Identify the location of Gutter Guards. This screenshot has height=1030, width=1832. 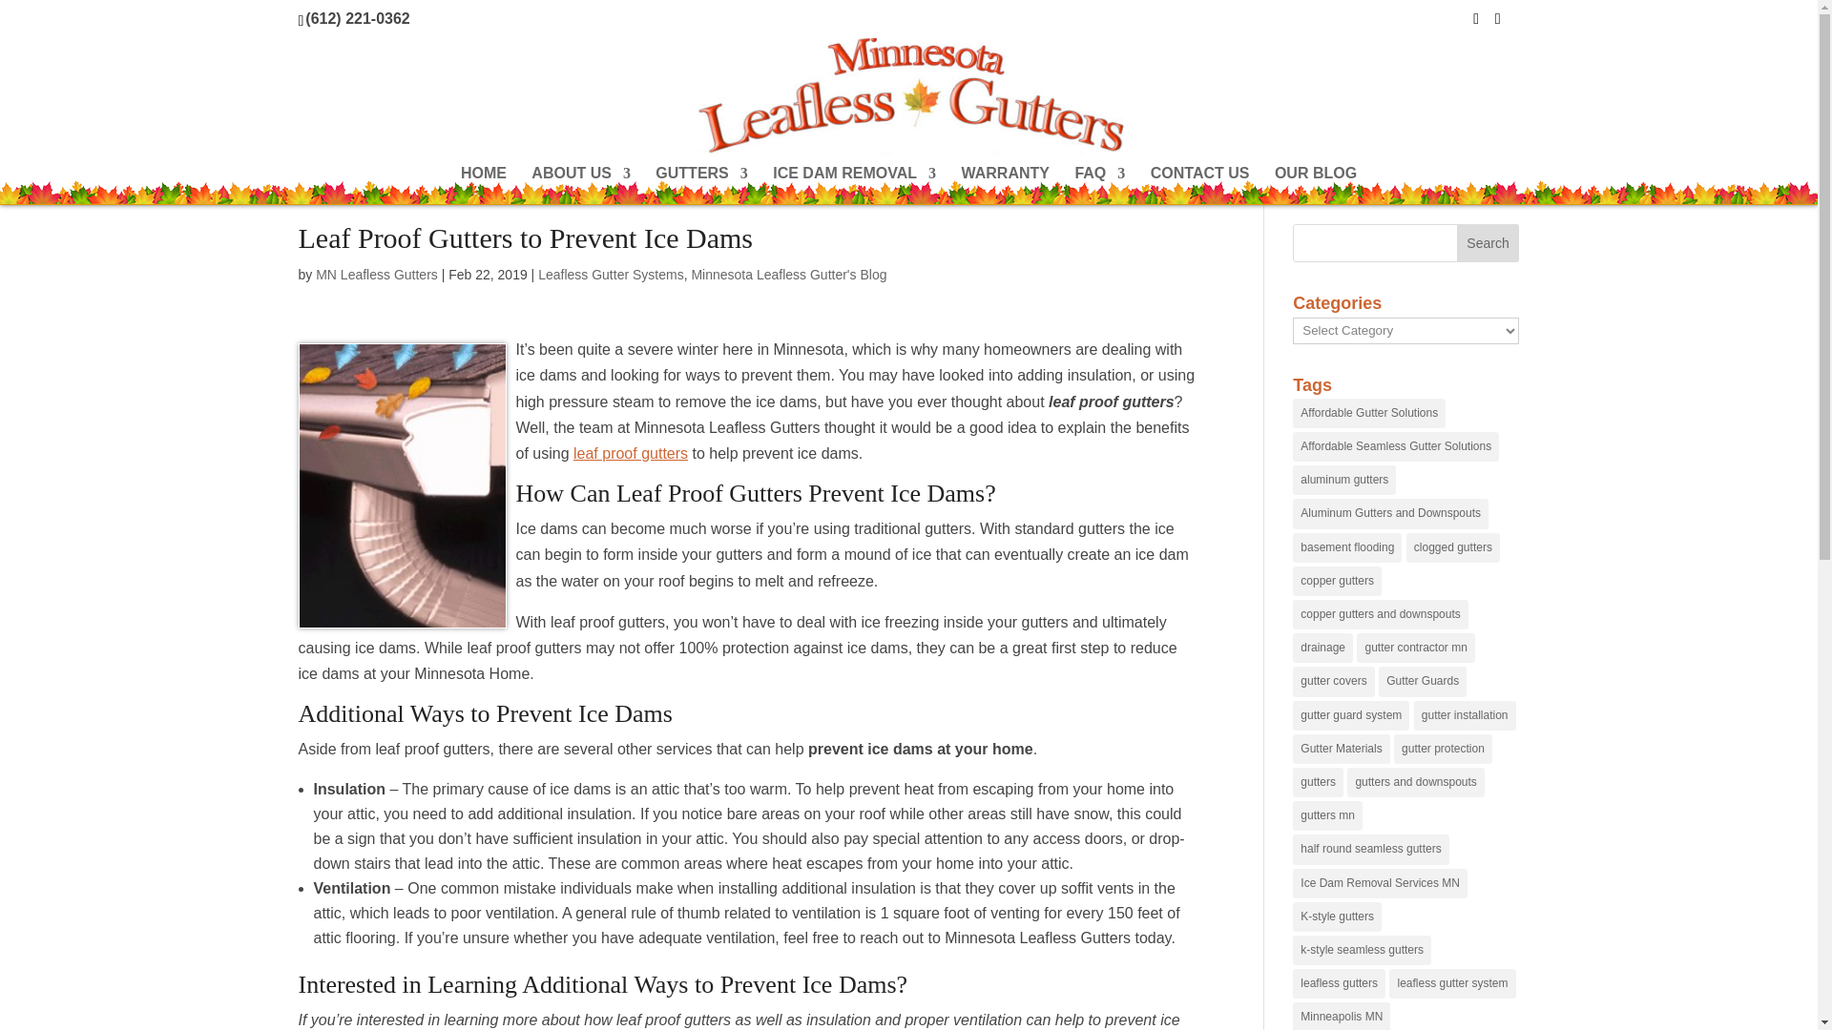
(1423, 681).